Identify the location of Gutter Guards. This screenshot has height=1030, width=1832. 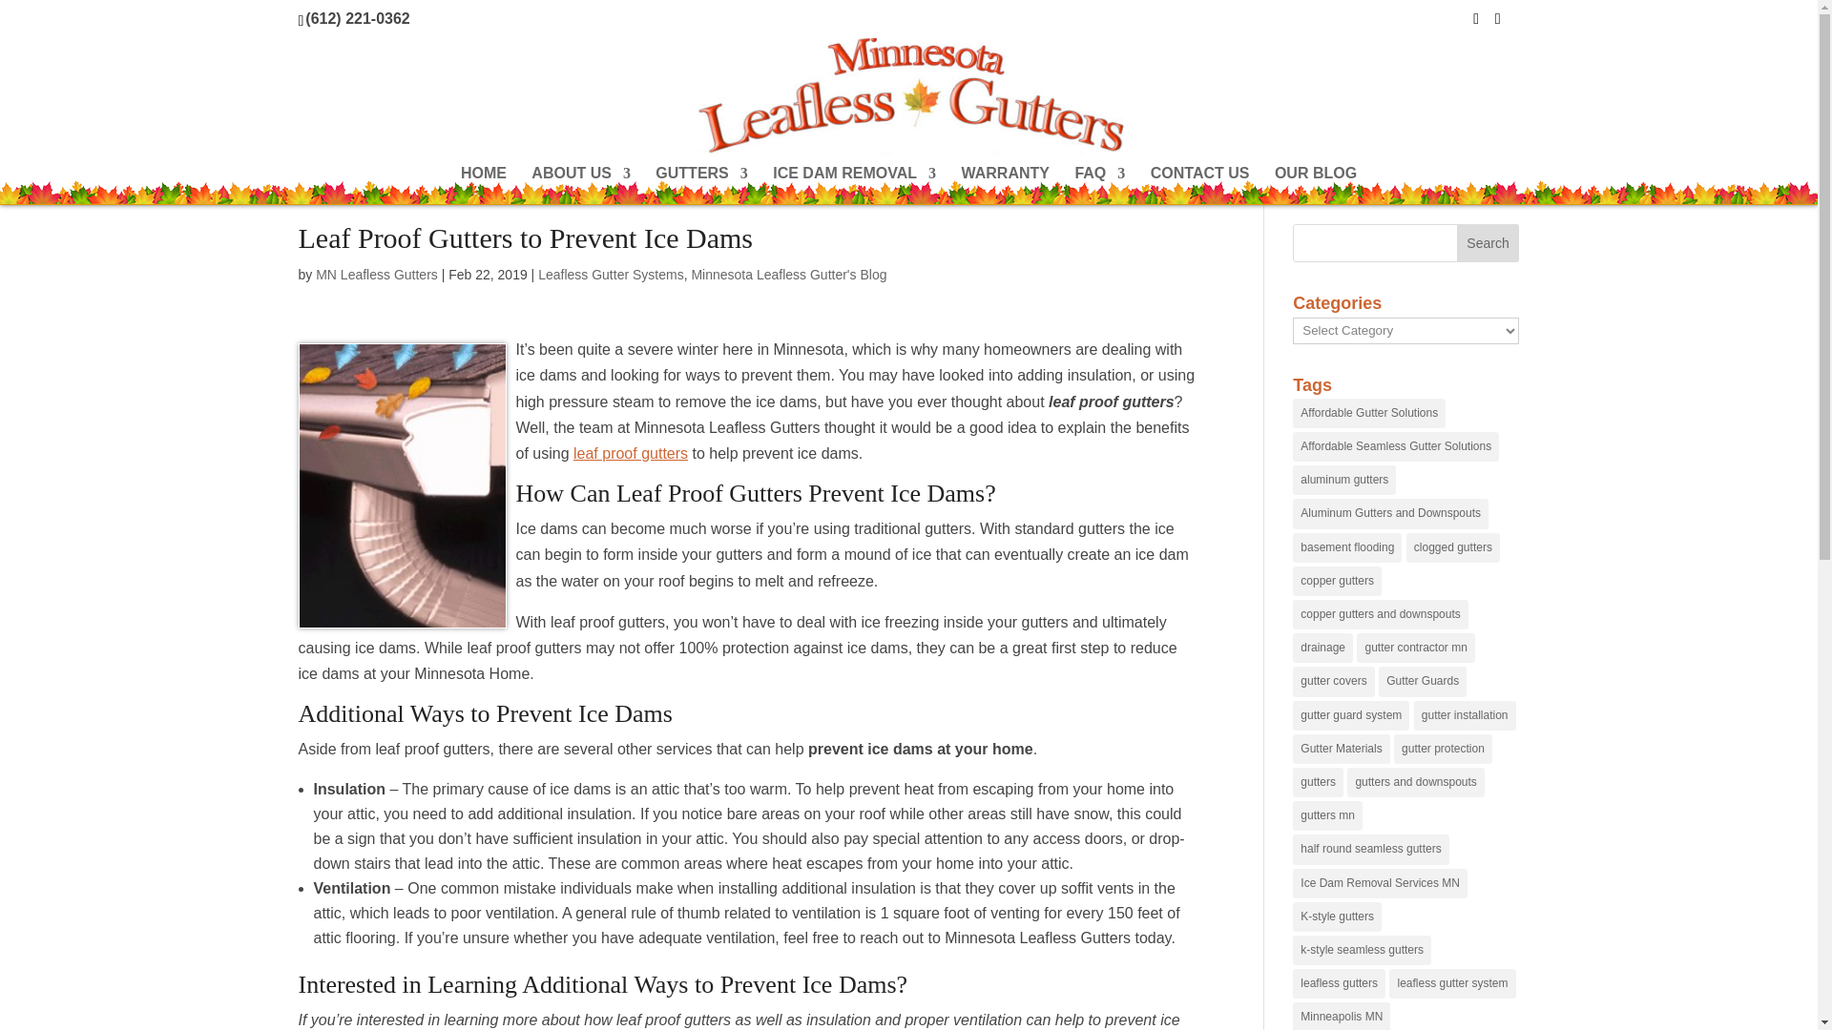
(1423, 681).